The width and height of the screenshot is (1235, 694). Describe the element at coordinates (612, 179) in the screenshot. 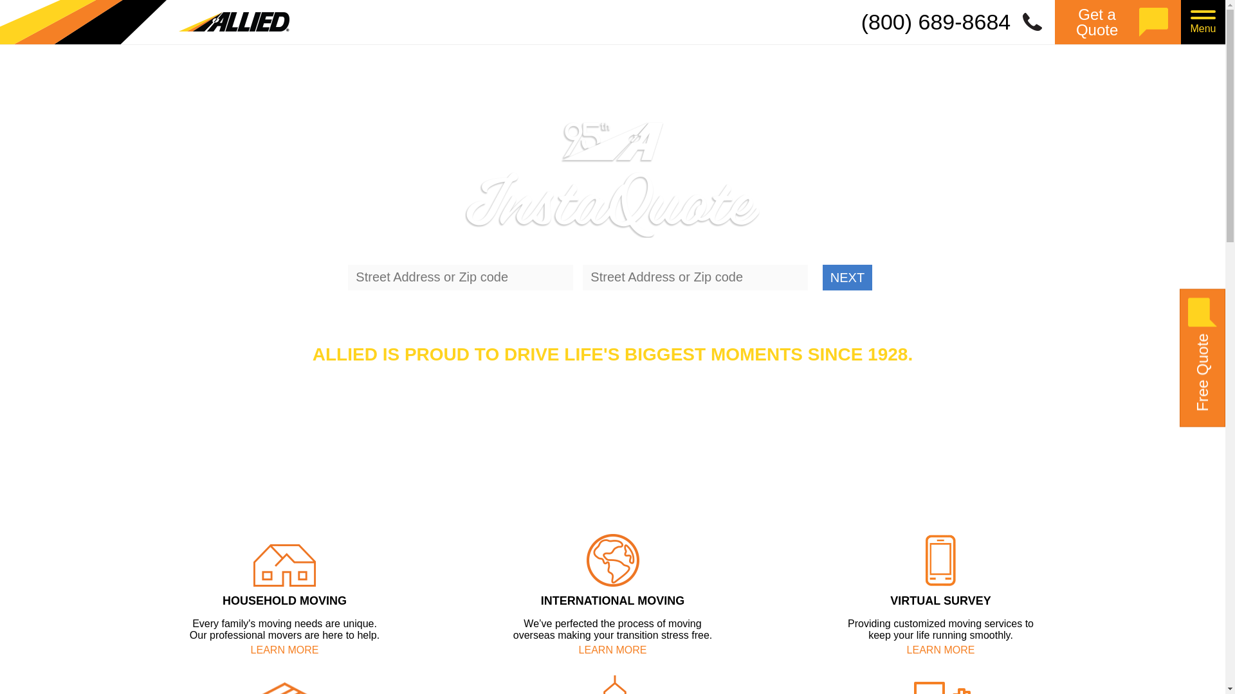

I see `InstaQuote-95-Logo-White-Shadow-460x184` at that location.